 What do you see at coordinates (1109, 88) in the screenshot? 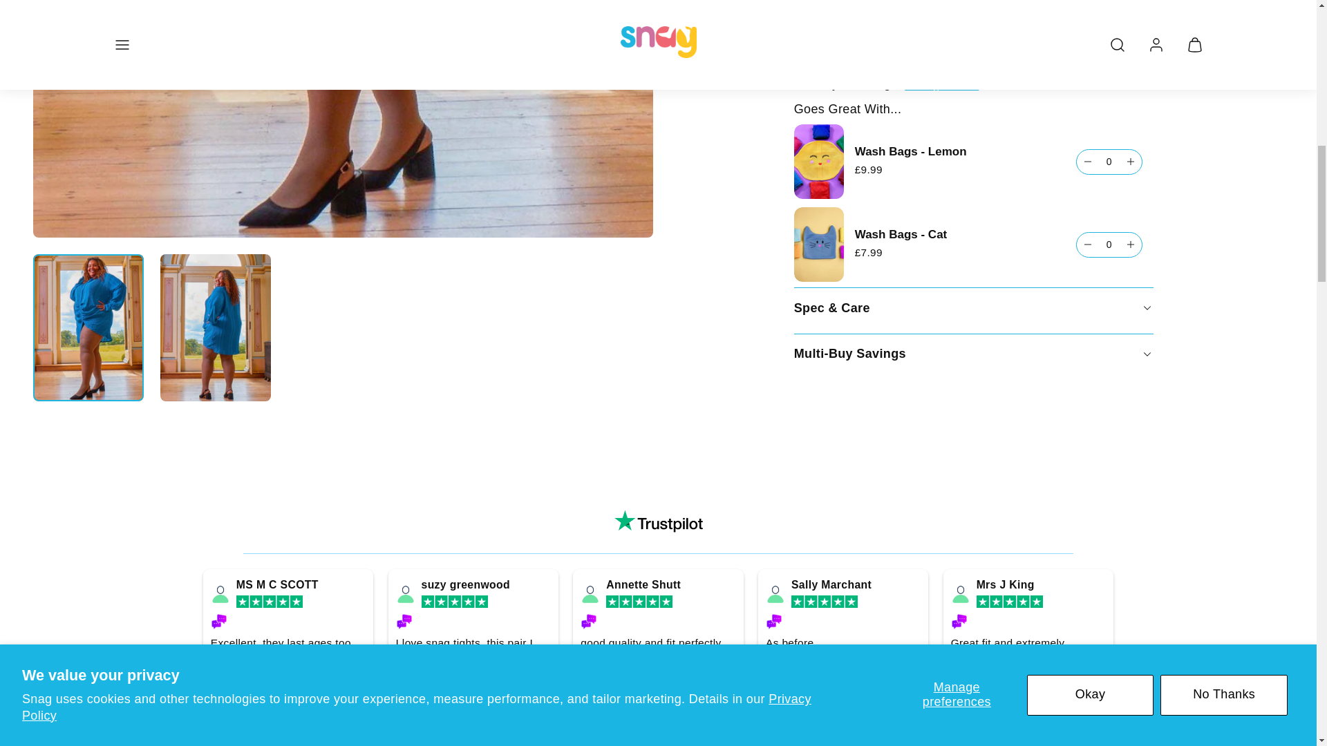
I see `0` at bounding box center [1109, 88].